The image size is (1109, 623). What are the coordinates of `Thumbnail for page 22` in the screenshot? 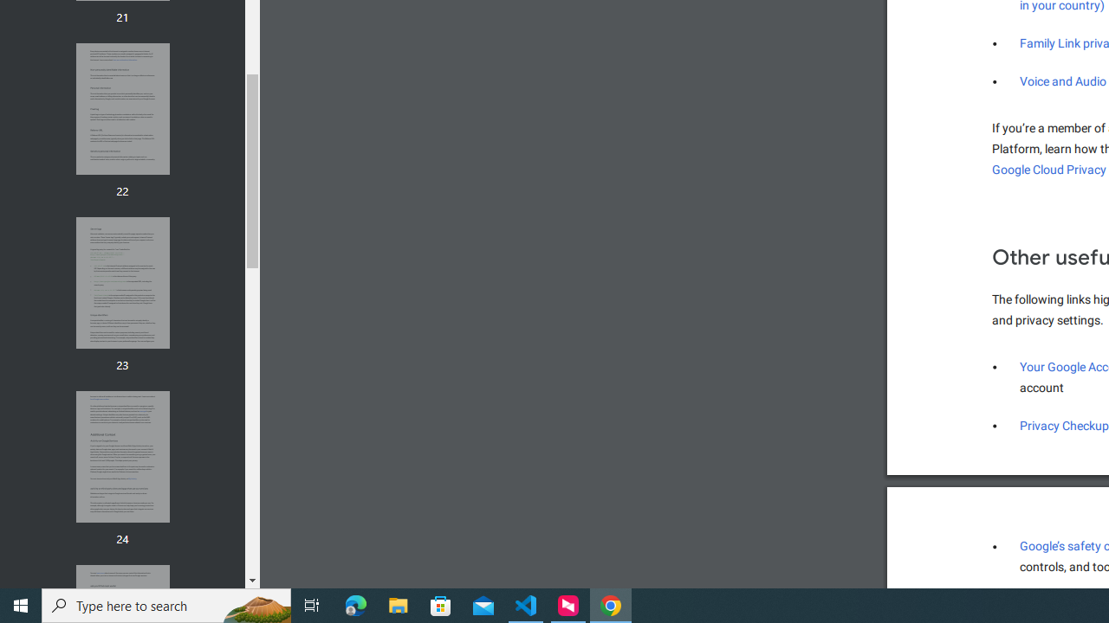 It's located at (122, 109).